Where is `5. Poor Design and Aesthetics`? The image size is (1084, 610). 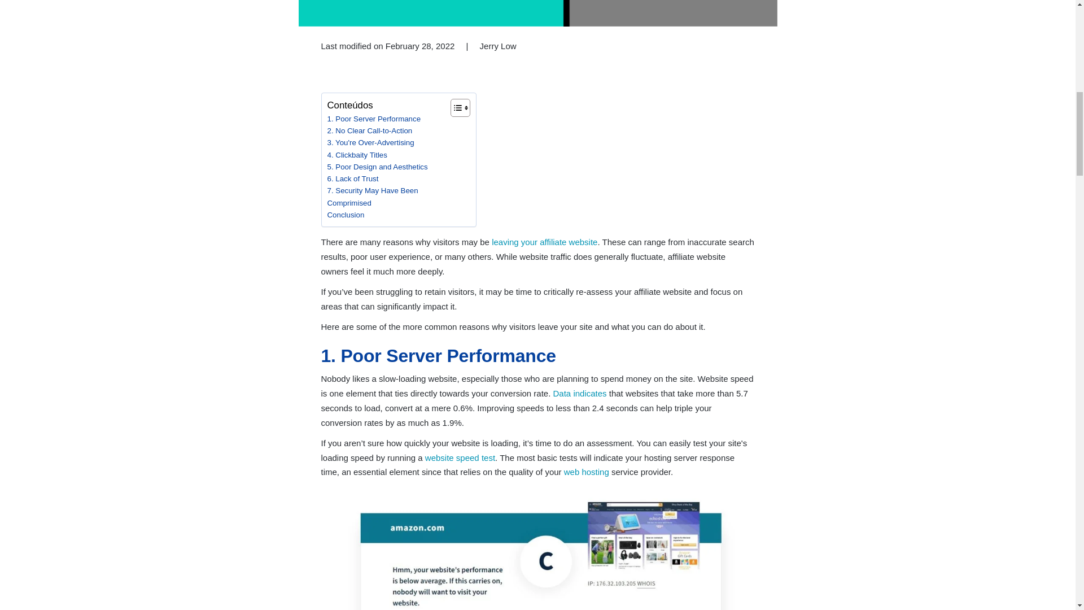 5. Poor Design and Aesthetics is located at coordinates (377, 167).